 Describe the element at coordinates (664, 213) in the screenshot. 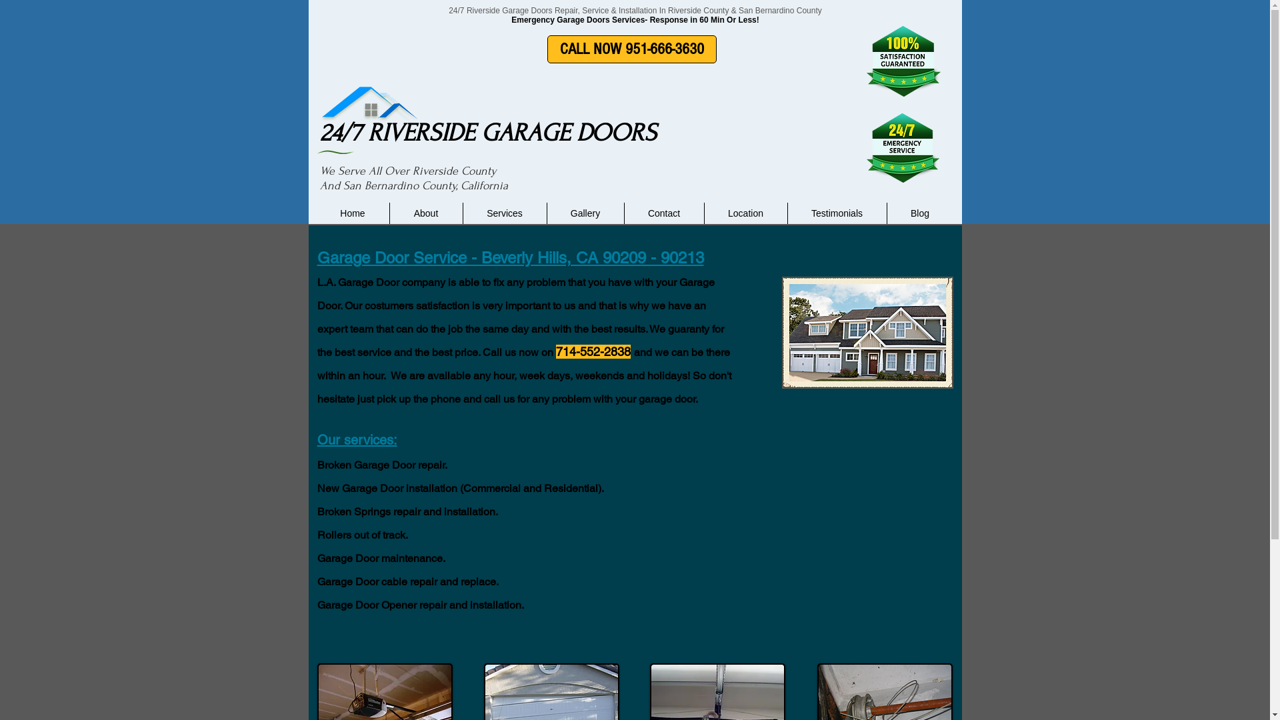

I see `Contact` at that location.